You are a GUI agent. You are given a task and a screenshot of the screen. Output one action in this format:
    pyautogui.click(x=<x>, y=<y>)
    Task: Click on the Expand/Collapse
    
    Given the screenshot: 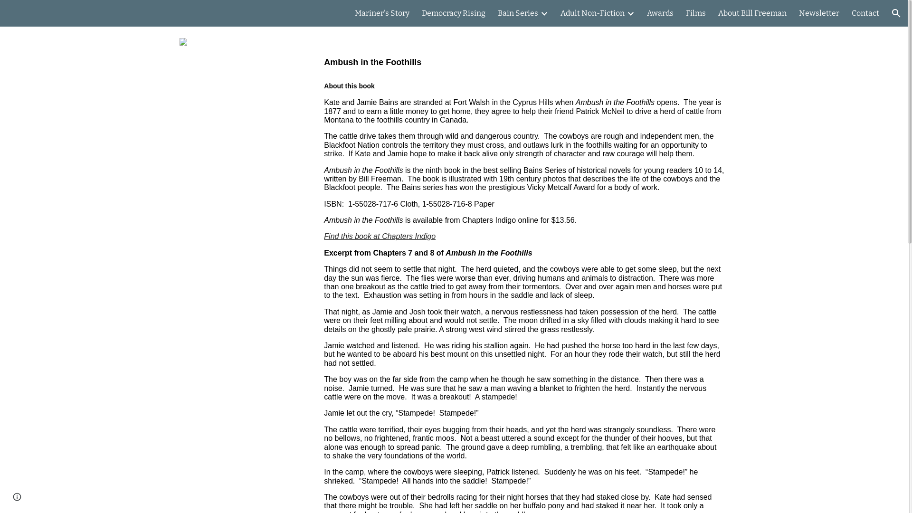 What is the action you would take?
    pyautogui.click(x=630, y=13)
    